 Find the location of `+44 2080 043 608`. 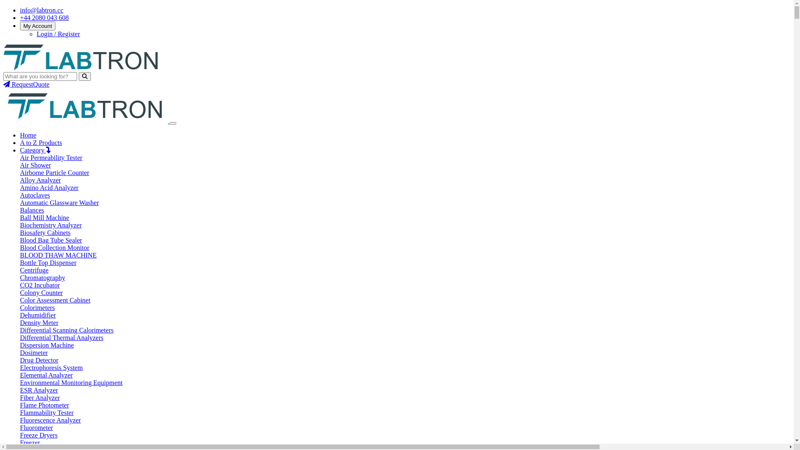

+44 2080 043 608 is located at coordinates (44, 17).